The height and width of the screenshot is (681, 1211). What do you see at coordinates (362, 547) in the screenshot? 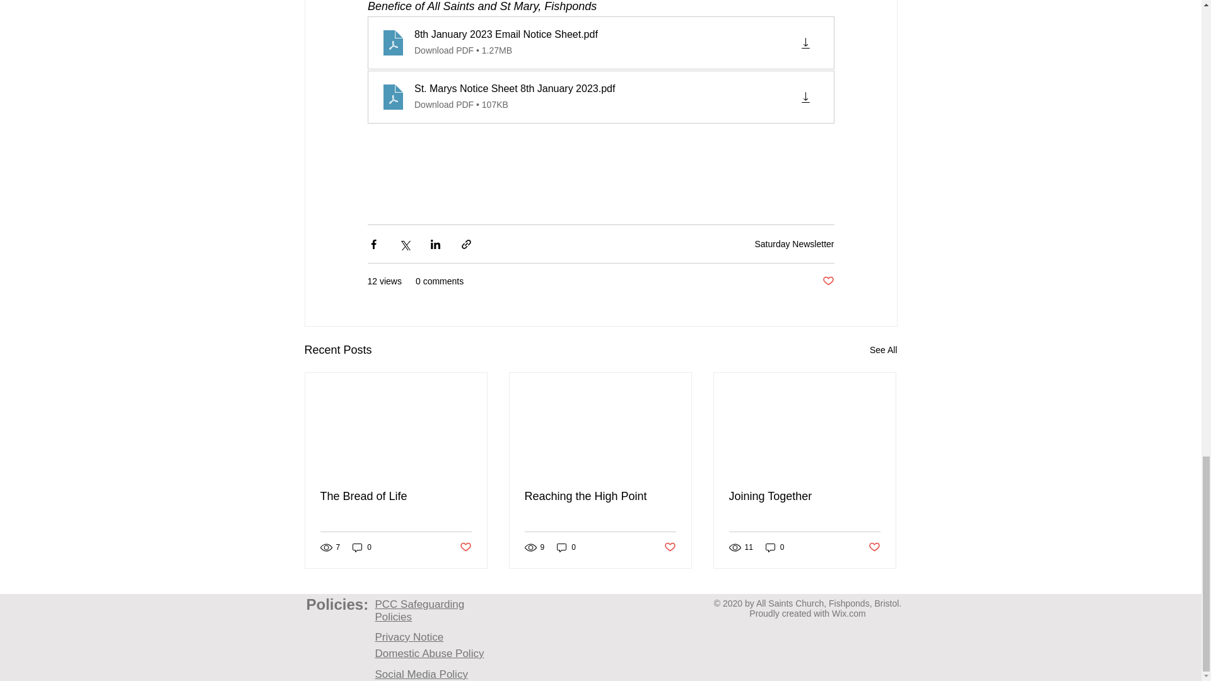
I see `0` at bounding box center [362, 547].